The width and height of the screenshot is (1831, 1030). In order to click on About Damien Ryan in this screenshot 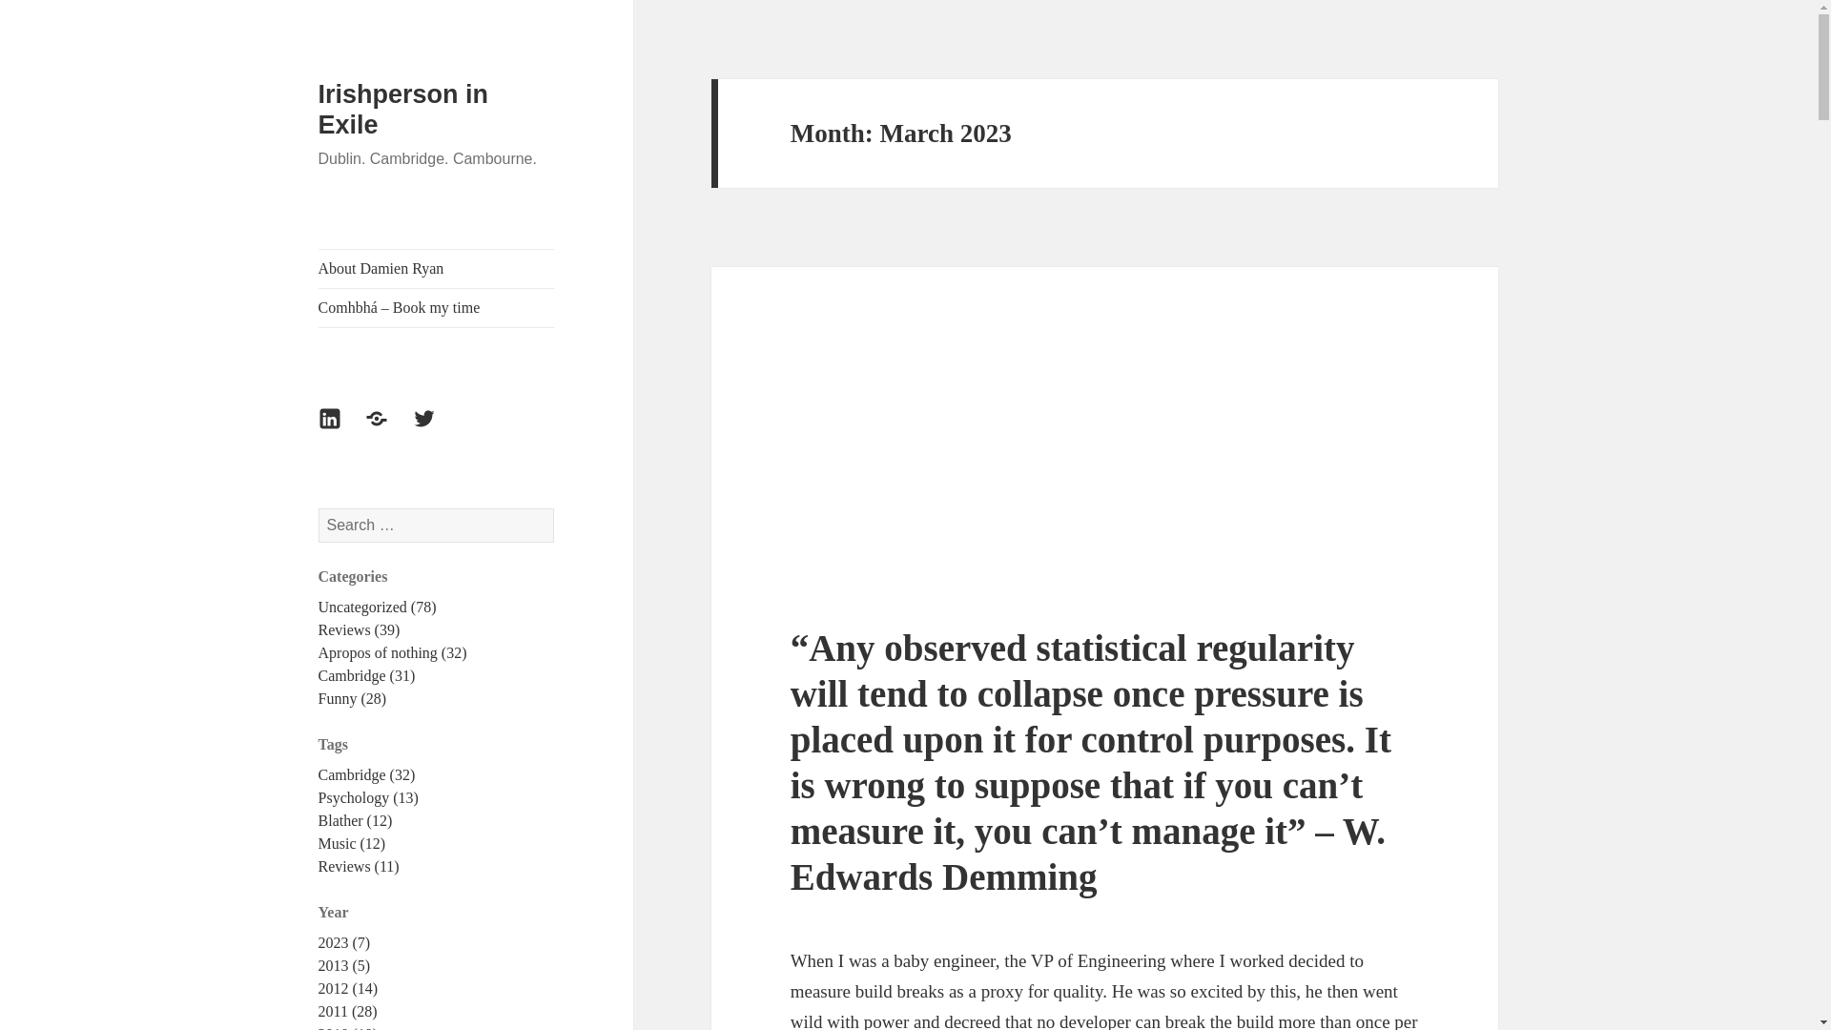, I will do `click(437, 269)`.